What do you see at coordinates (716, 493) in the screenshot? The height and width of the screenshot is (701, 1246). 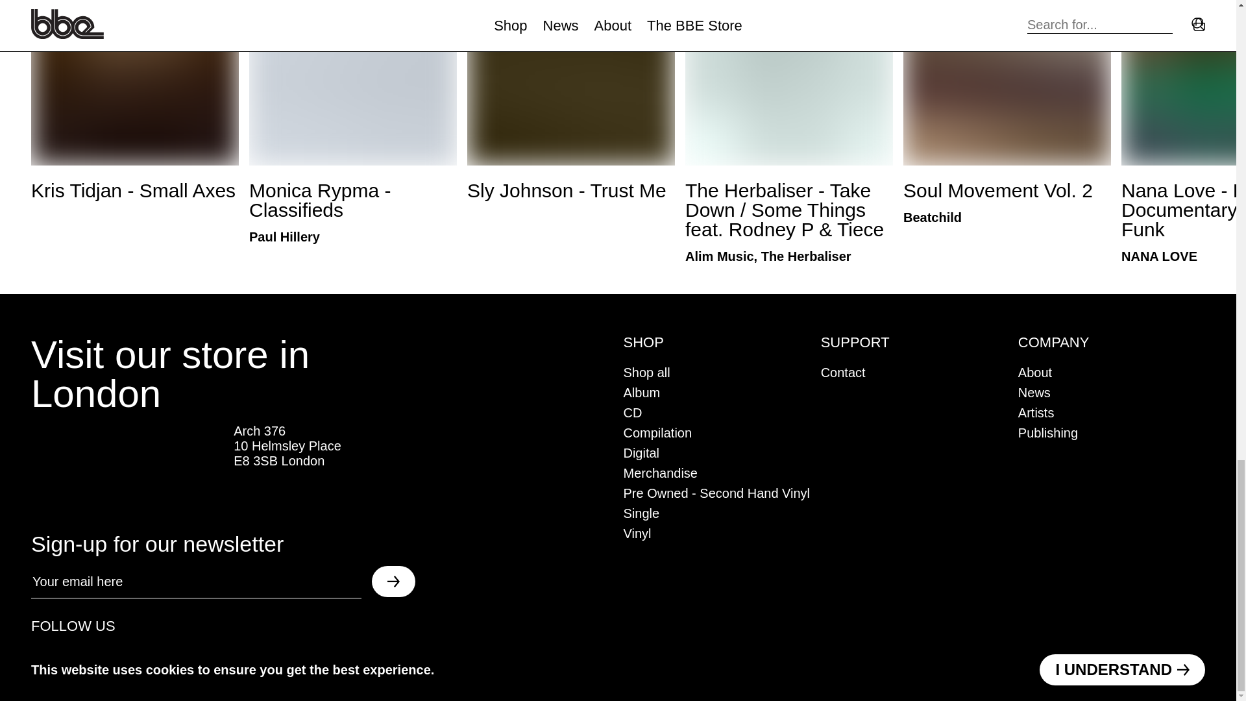 I see `Pre Owned - Second Hand Vinyl` at bounding box center [716, 493].